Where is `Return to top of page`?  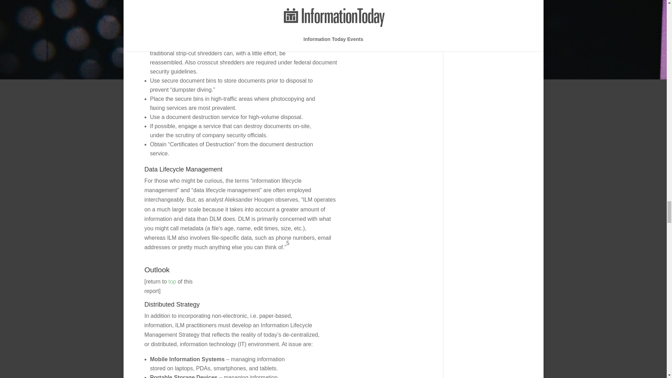
Return to top of page is located at coordinates (172, 281).